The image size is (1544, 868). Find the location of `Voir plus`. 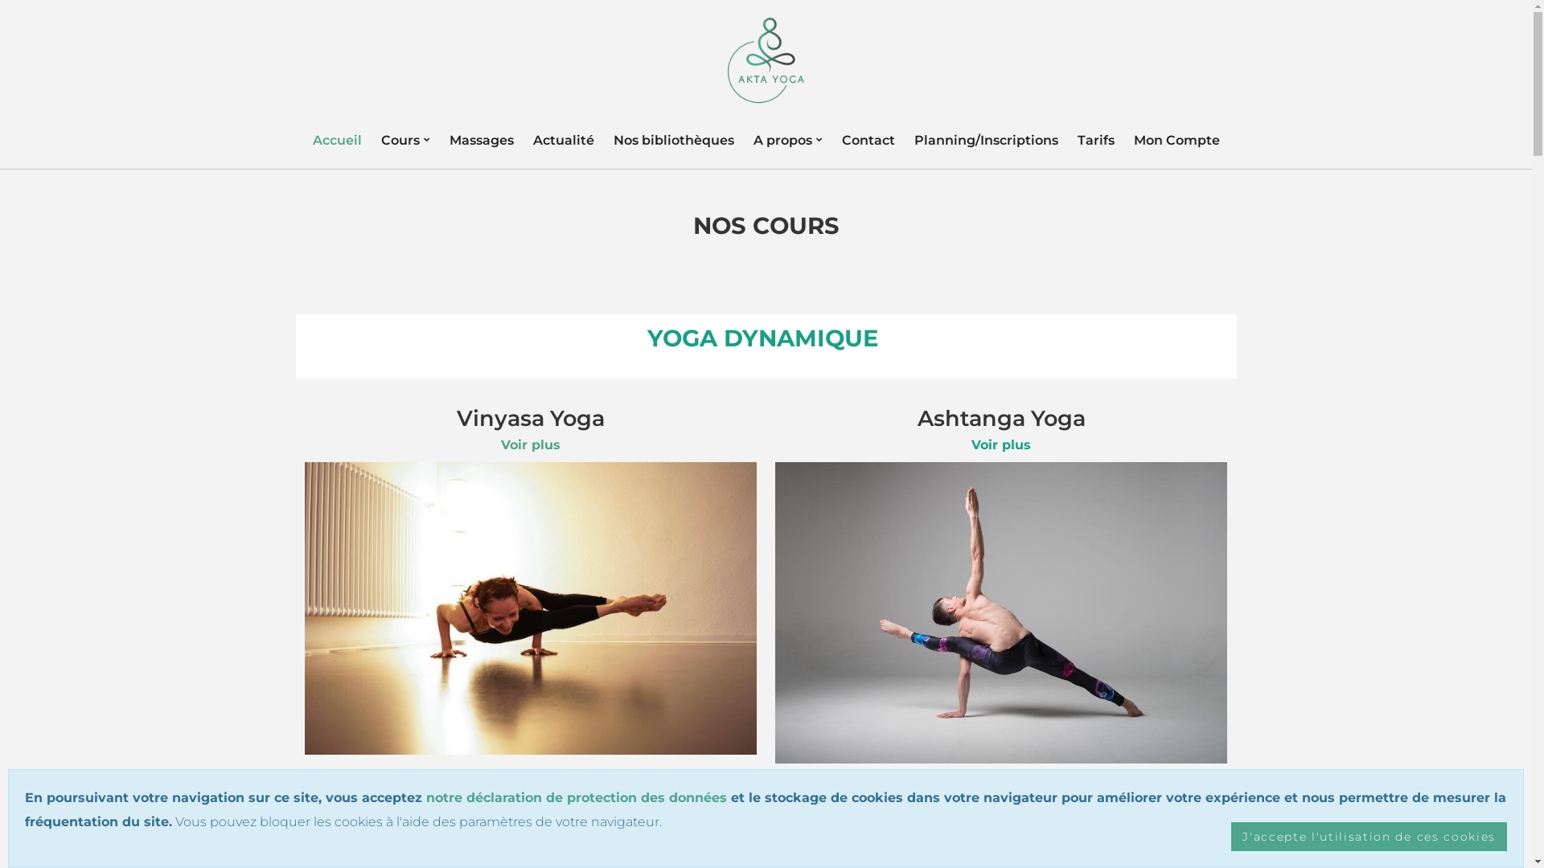

Voir plus is located at coordinates (531, 845).